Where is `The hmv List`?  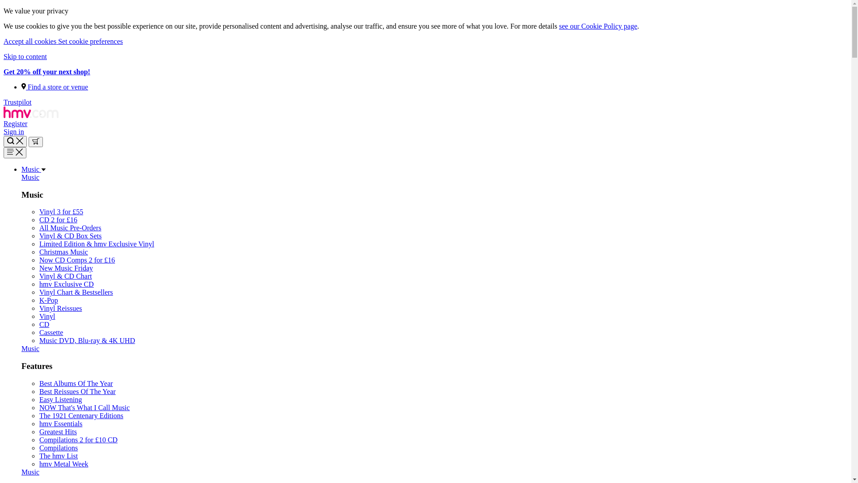
The hmv List is located at coordinates (59, 456).